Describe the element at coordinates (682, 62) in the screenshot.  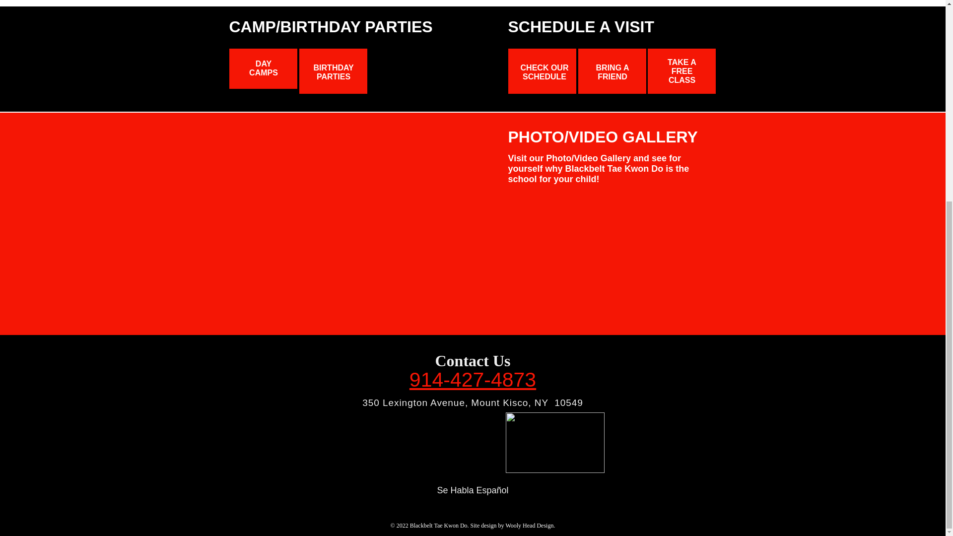
I see `TAKE A` at that location.